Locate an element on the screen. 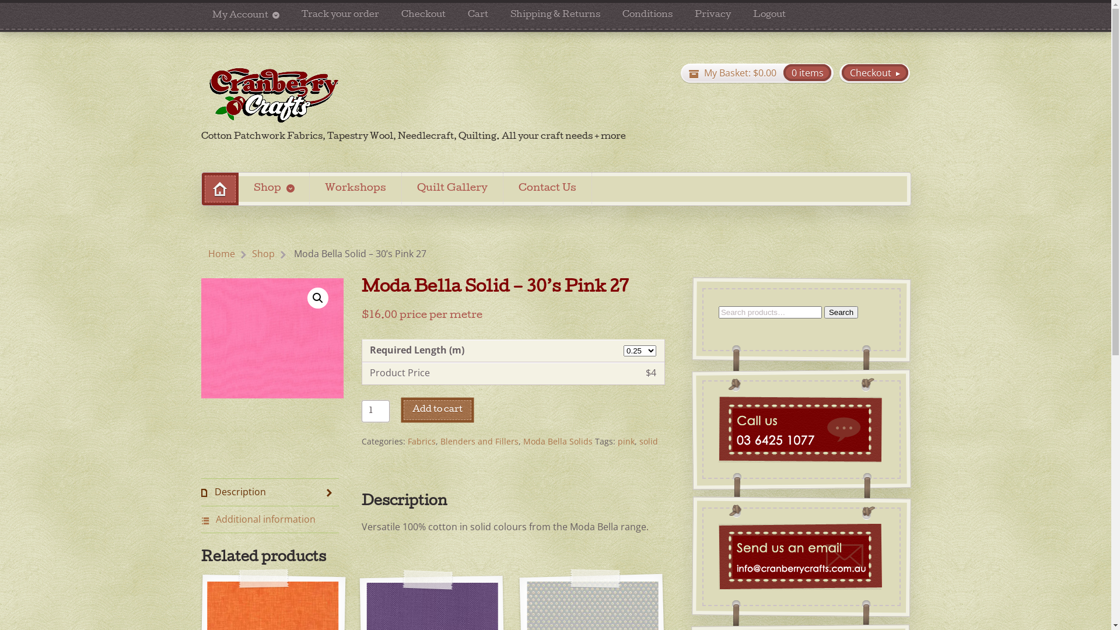 The height and width of the screenshot is (630, 1120). Checkout is located at coordinates (875, 73).